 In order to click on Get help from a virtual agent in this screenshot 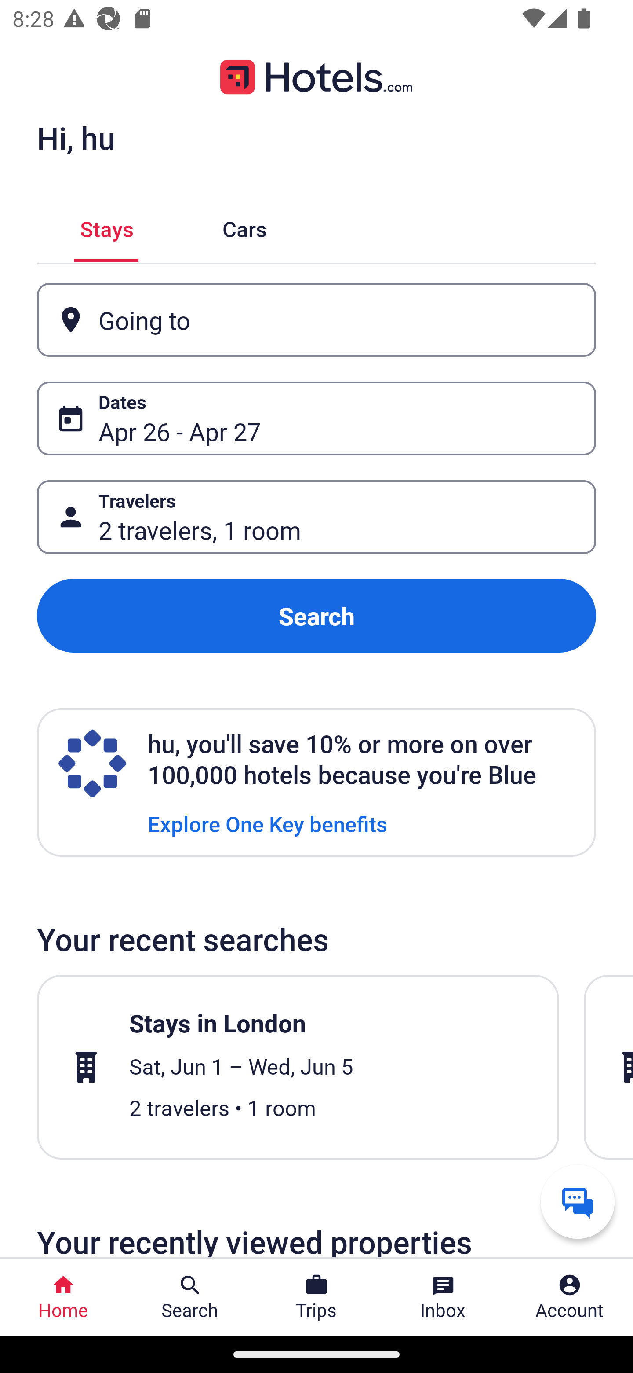, I will do `click(578, 1201)`.